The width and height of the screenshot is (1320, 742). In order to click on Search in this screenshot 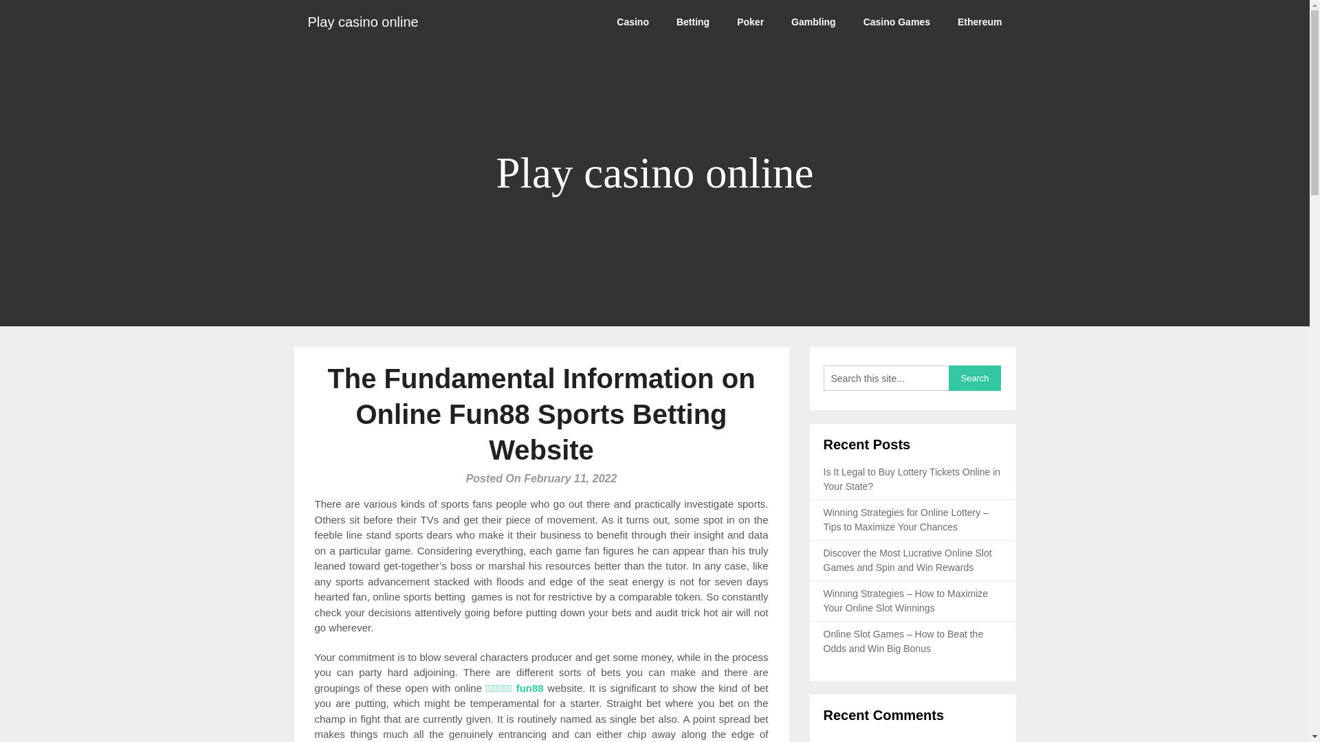, I will do `click(975, 378)`.